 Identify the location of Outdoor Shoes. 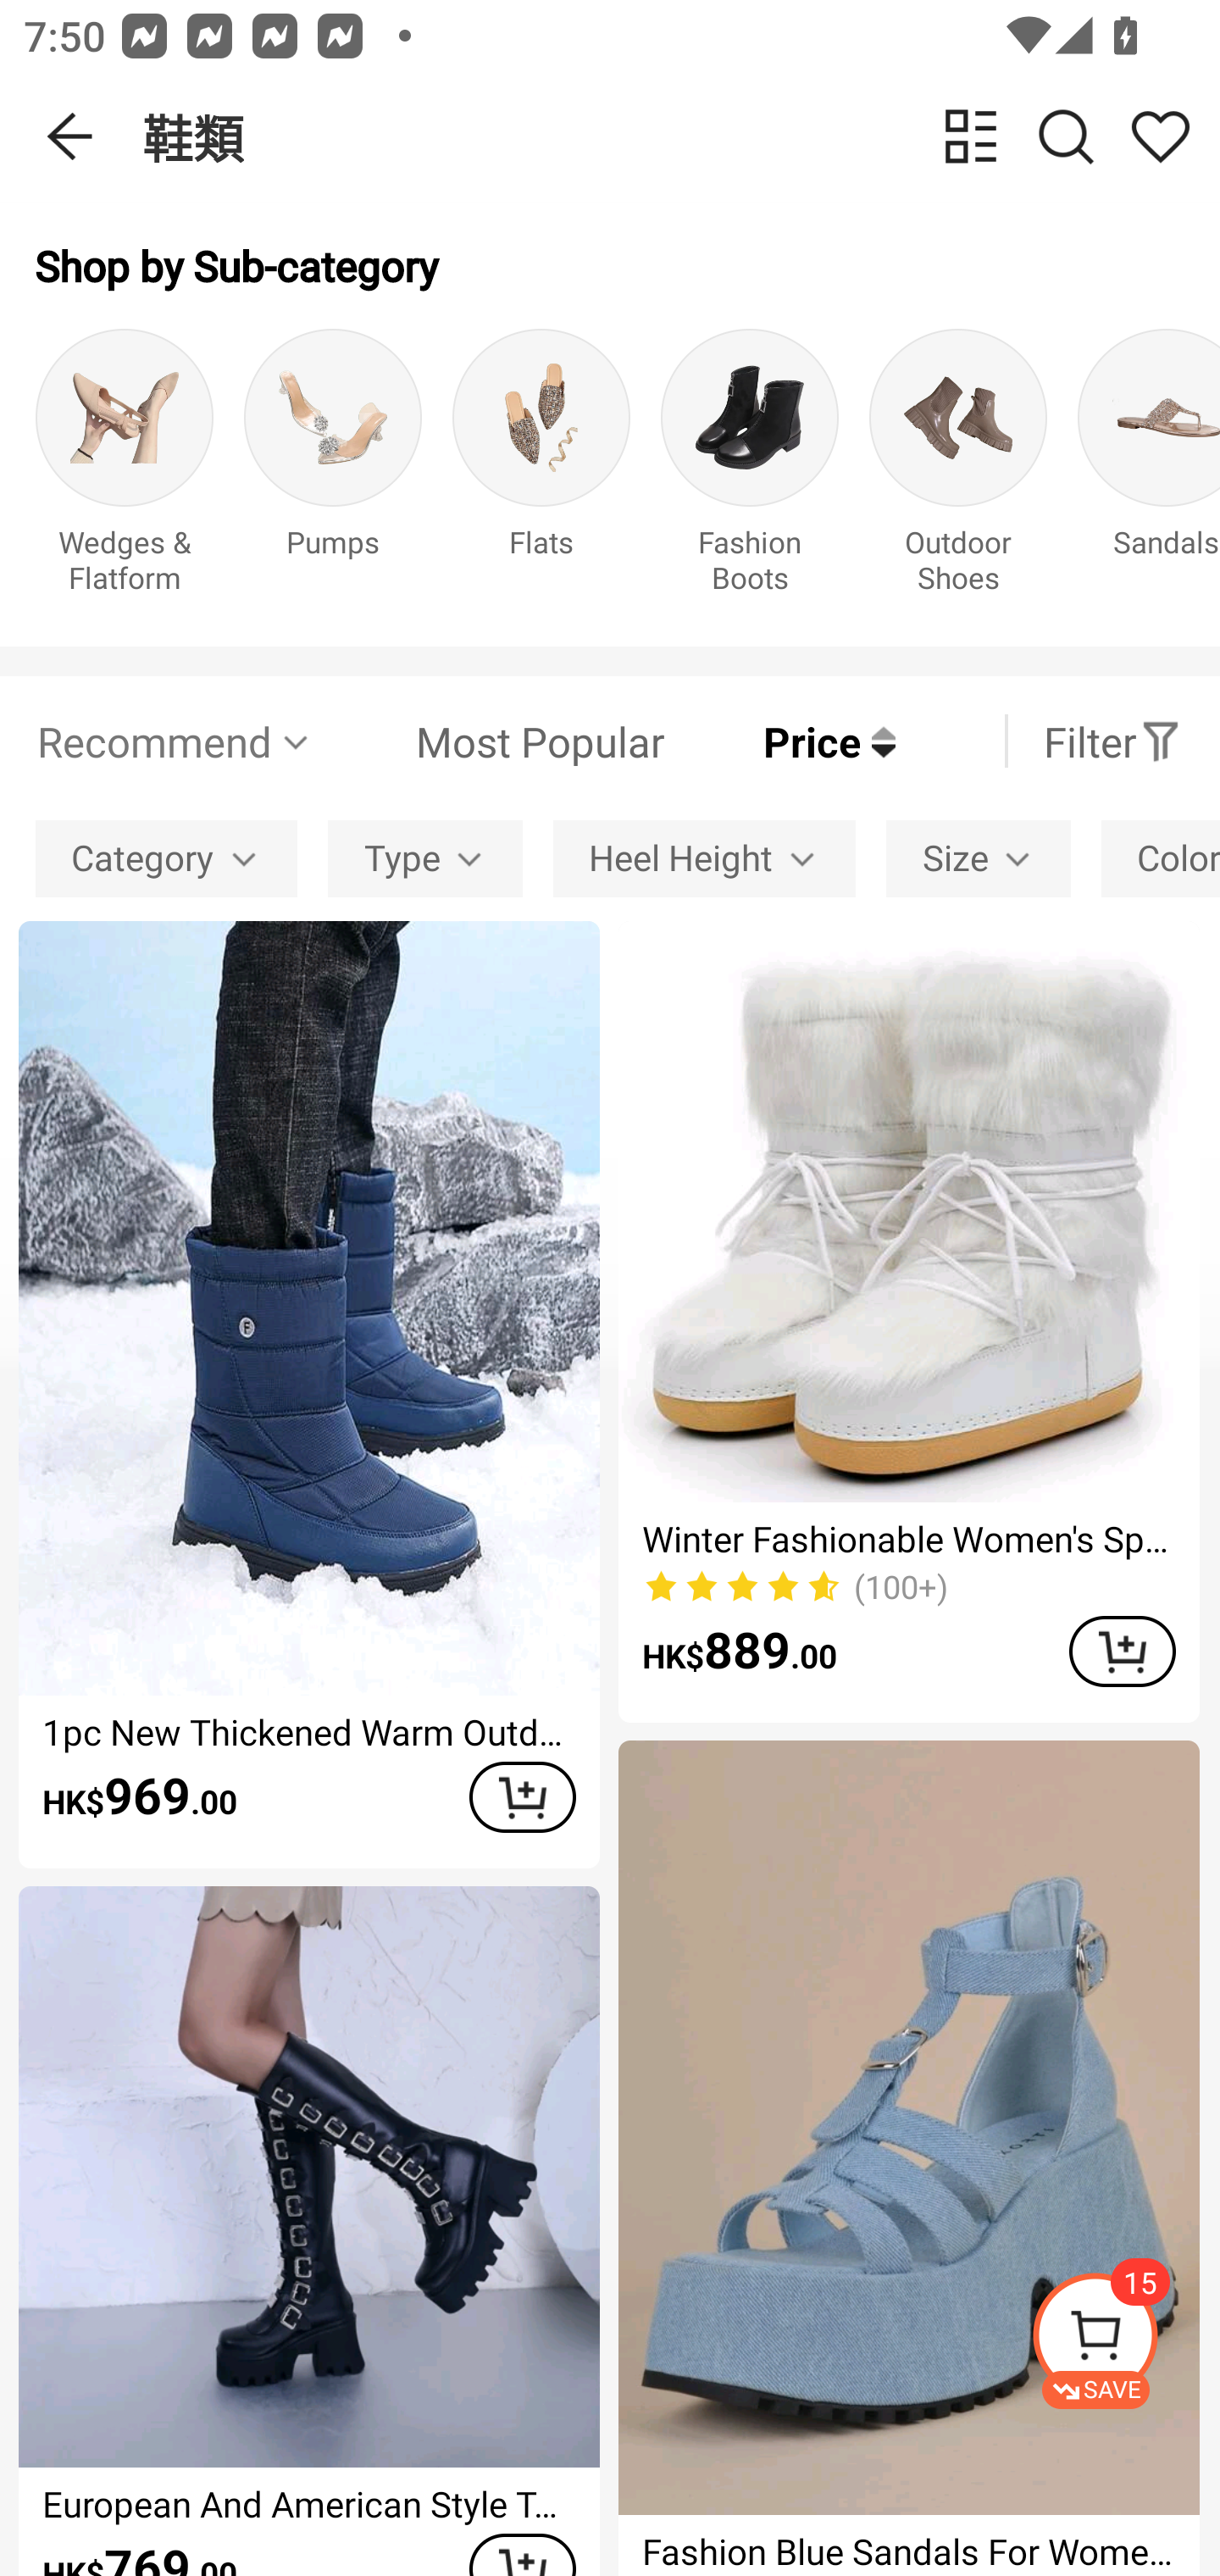
(957, 469).